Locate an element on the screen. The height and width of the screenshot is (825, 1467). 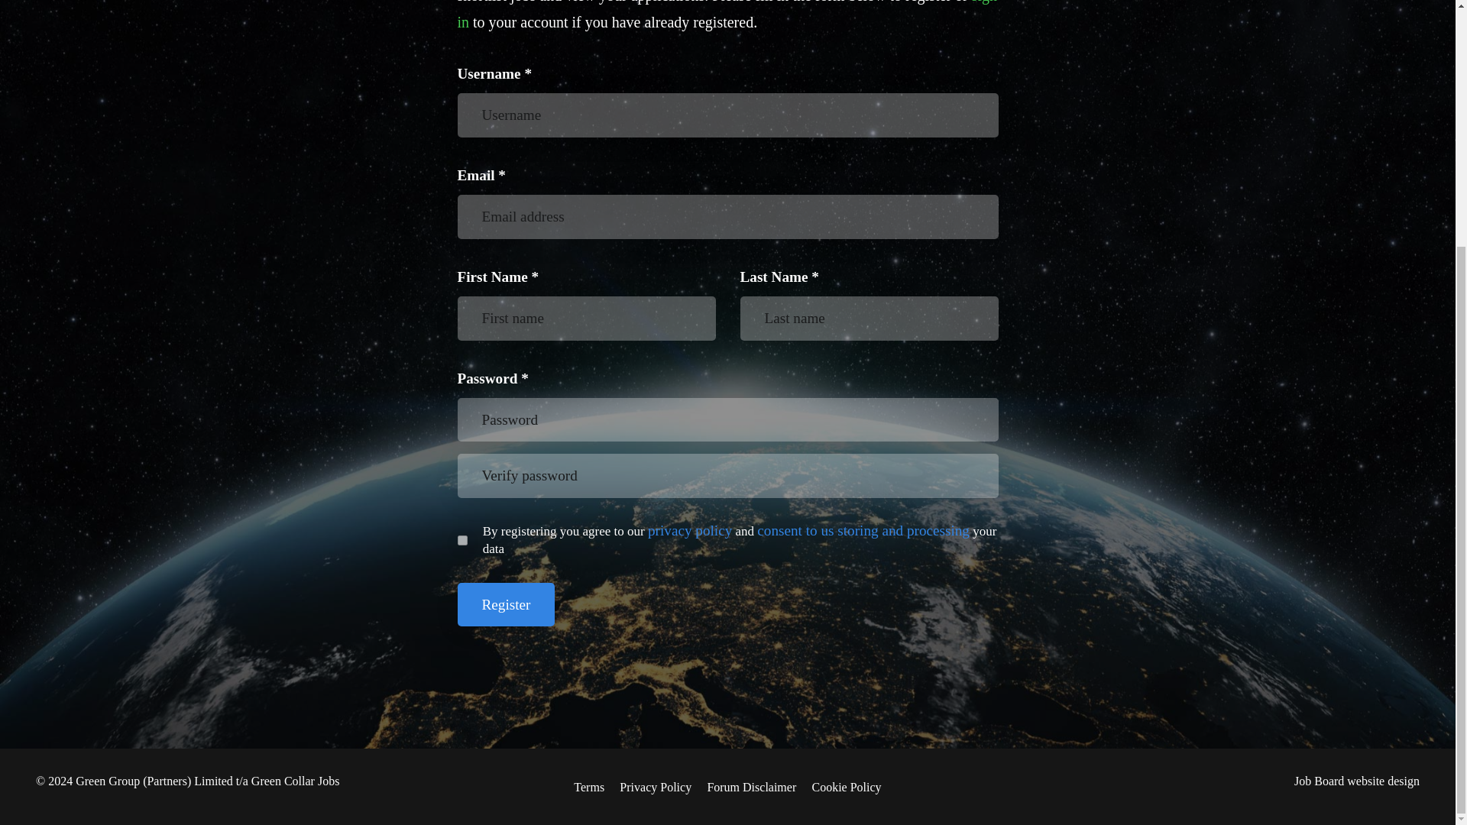
privacy policy is located at coordinates (690, 530).